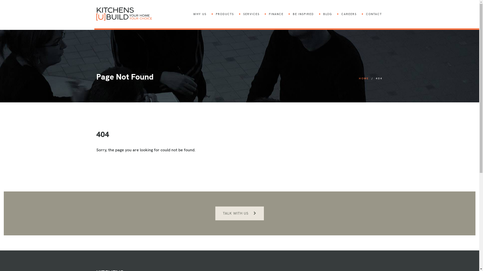  I want to click on FINANCE, so click(280, 14).